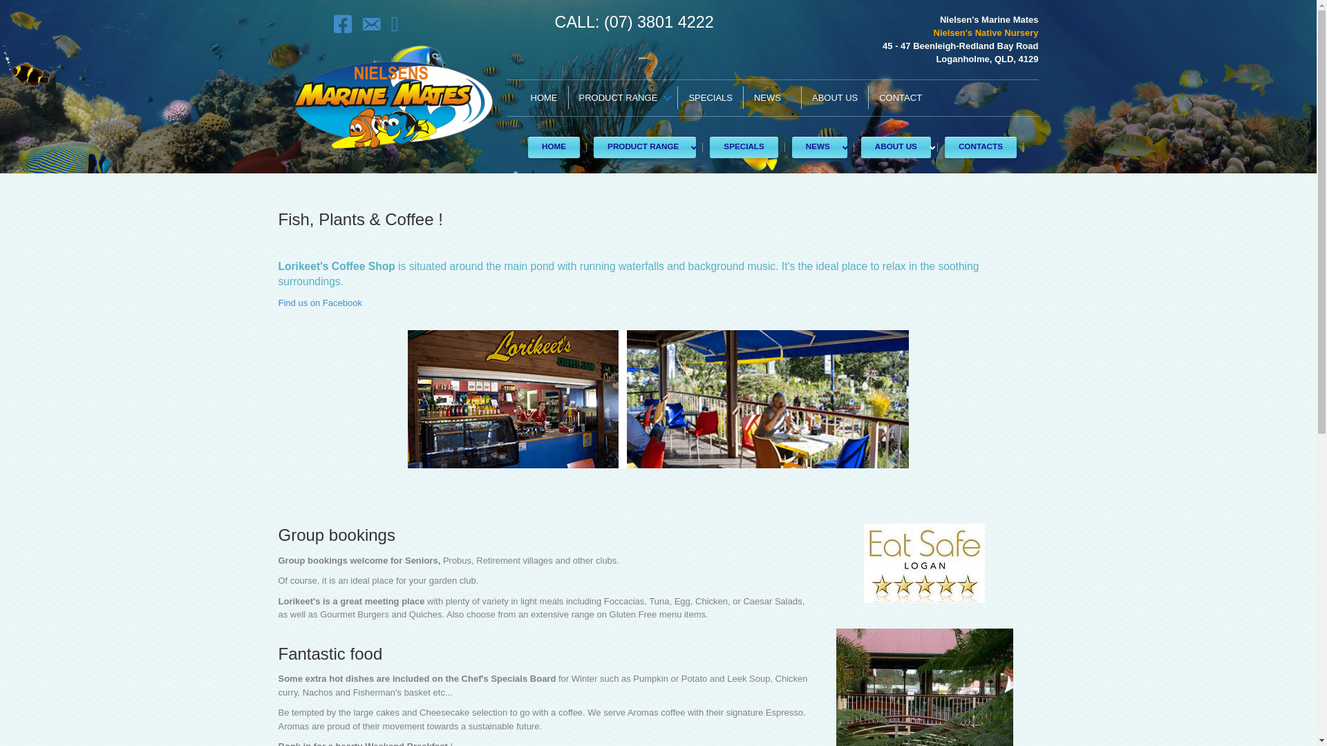 This screenshot has width=1327, height=746. I want to click on ABOUT US, so click(835, 98).